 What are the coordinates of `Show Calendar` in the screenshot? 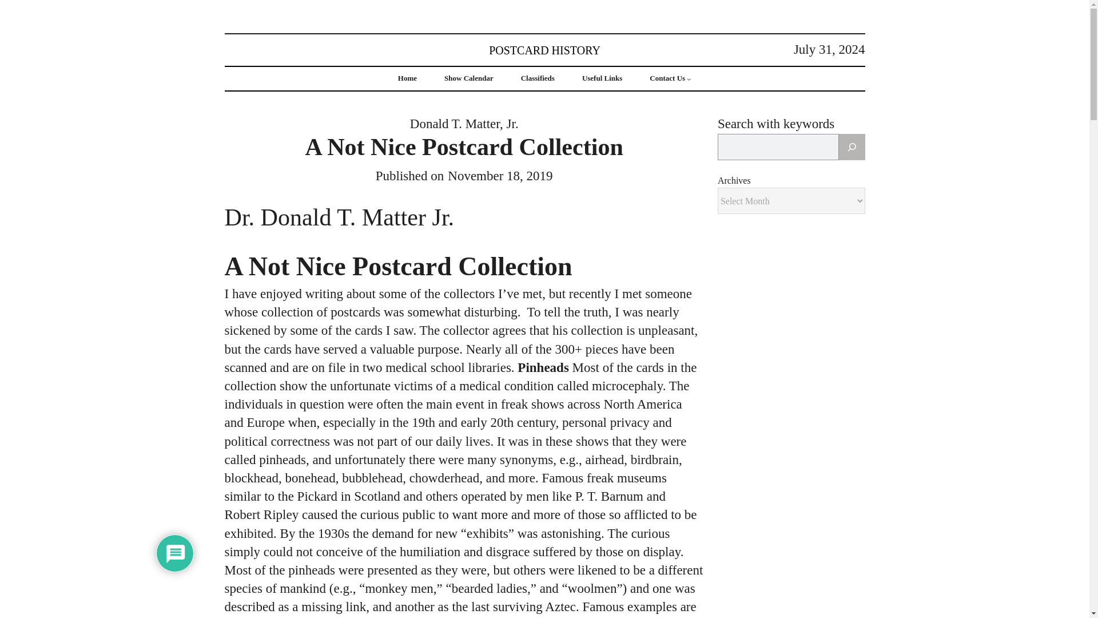 It's located at (469, 78).